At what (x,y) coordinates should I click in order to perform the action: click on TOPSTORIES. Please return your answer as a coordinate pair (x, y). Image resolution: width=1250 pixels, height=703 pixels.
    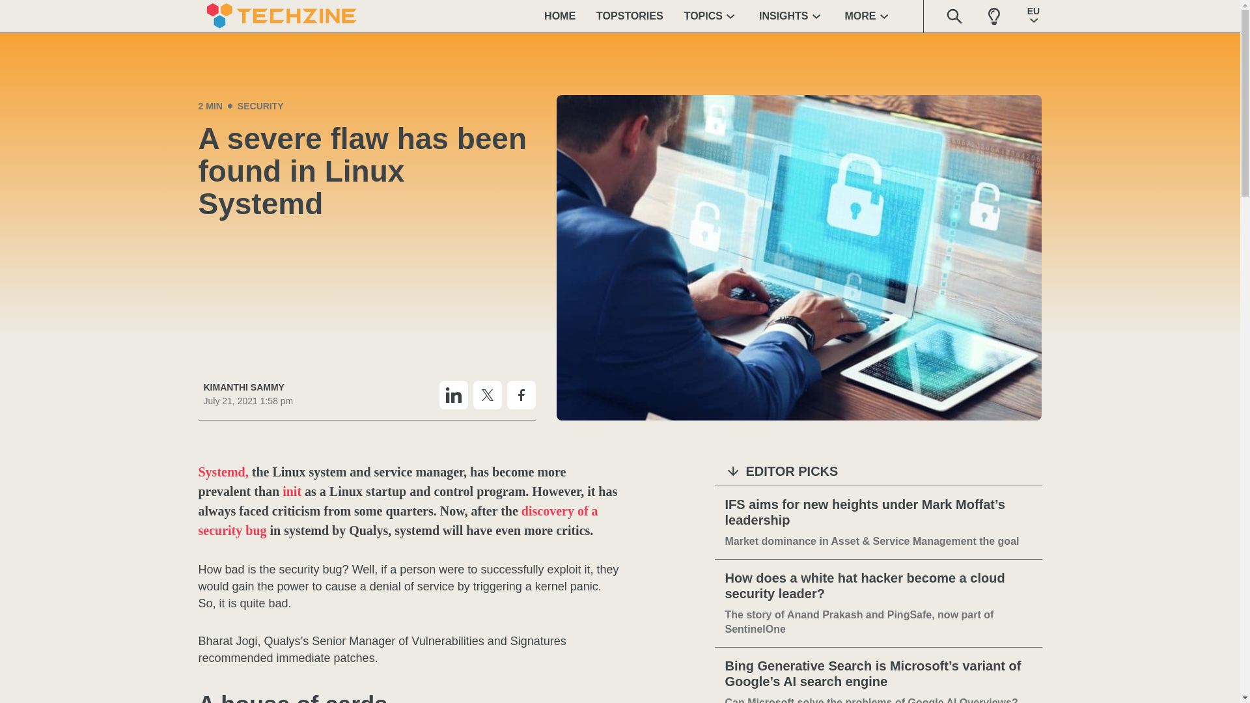
    Looking at the image, I should click on (630, 16).